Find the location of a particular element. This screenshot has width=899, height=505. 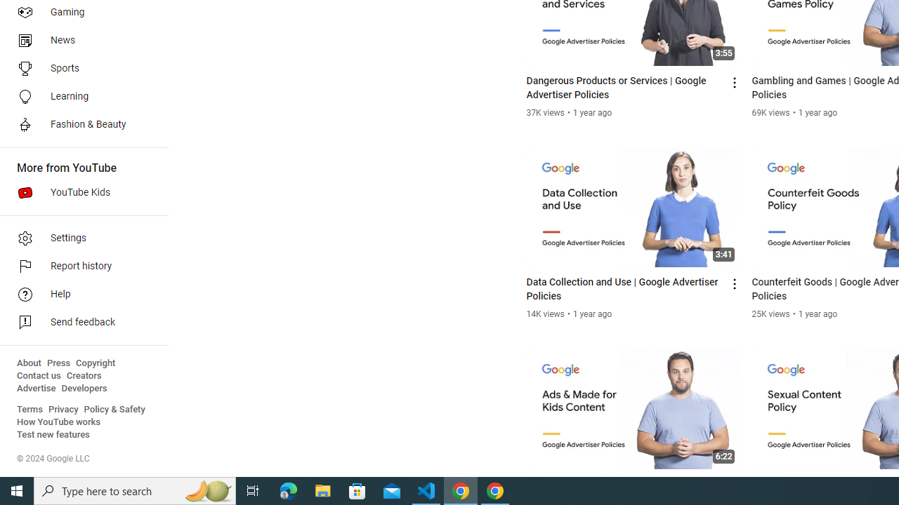

Report history is located at coordinates (80, 267).